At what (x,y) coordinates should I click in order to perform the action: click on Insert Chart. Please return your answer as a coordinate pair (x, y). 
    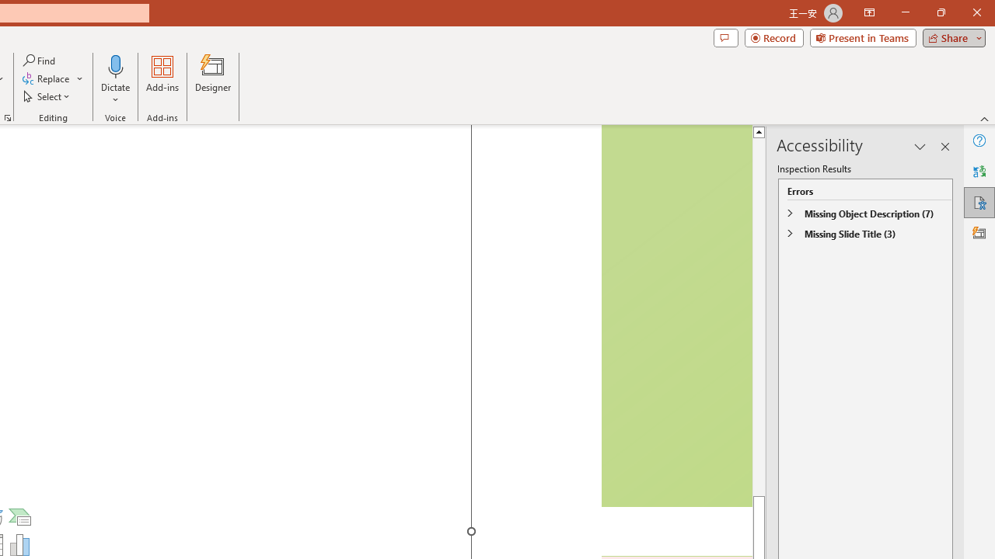
    Looking at the image, I should click on (20, 545).